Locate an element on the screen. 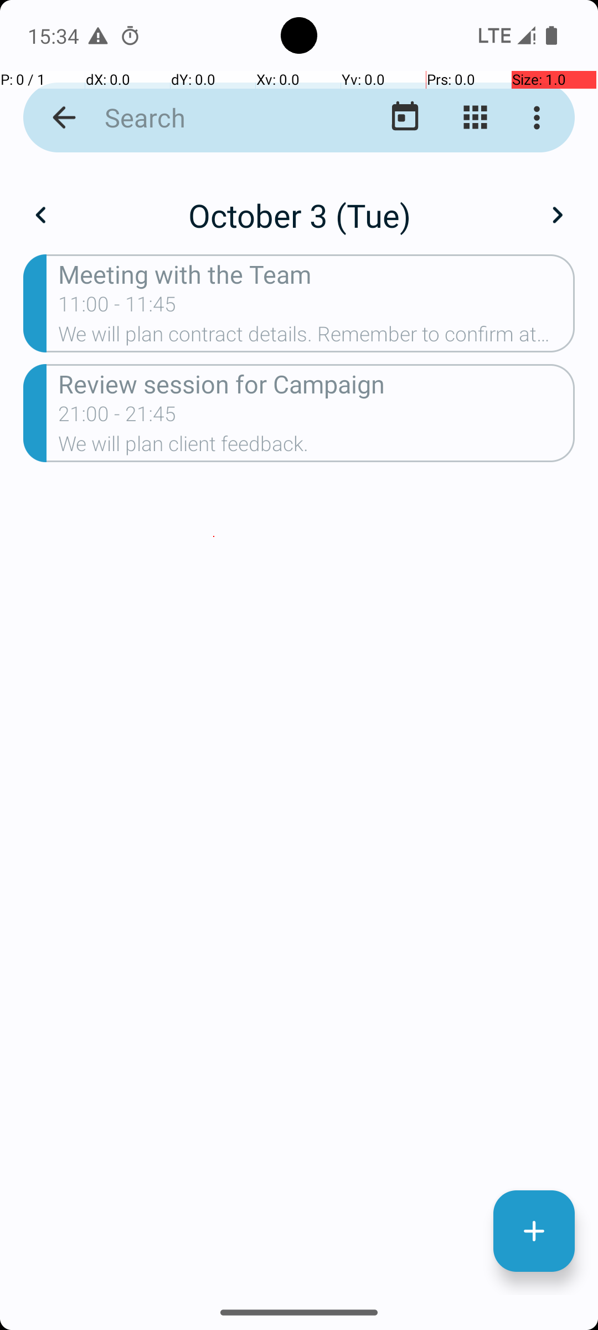 The height and width of the screenshot is (1330, 598). 21:00 - 21:45 is located at coordinates (117, 417).